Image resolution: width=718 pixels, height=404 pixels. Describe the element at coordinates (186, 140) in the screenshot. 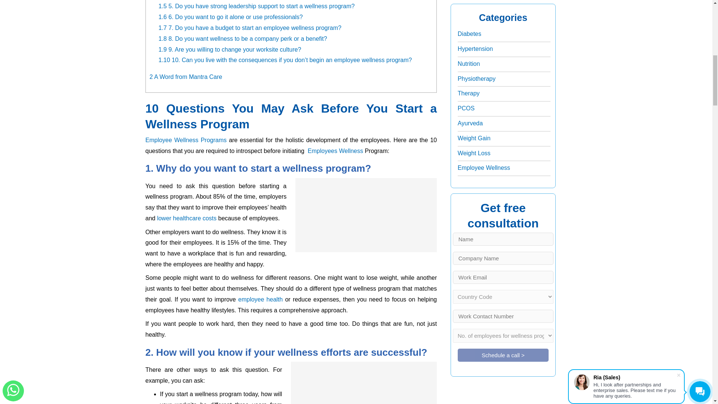

I see `employee wellness programs` at that location.